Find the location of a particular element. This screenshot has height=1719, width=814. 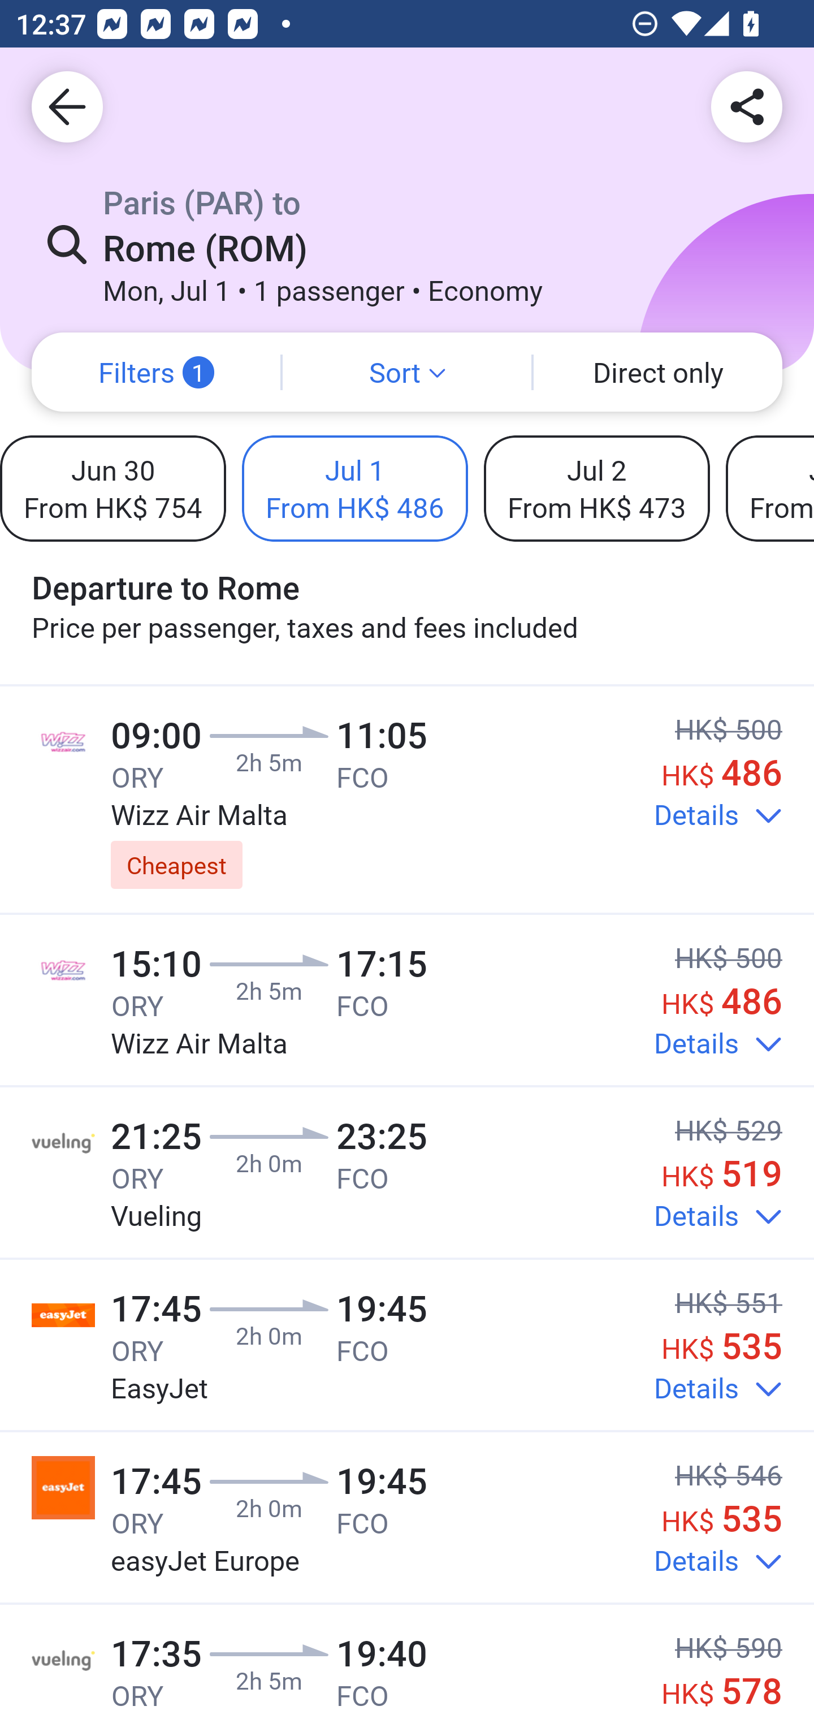

Jun 30 From HK$ 754 is located at coordinates (113, 488).